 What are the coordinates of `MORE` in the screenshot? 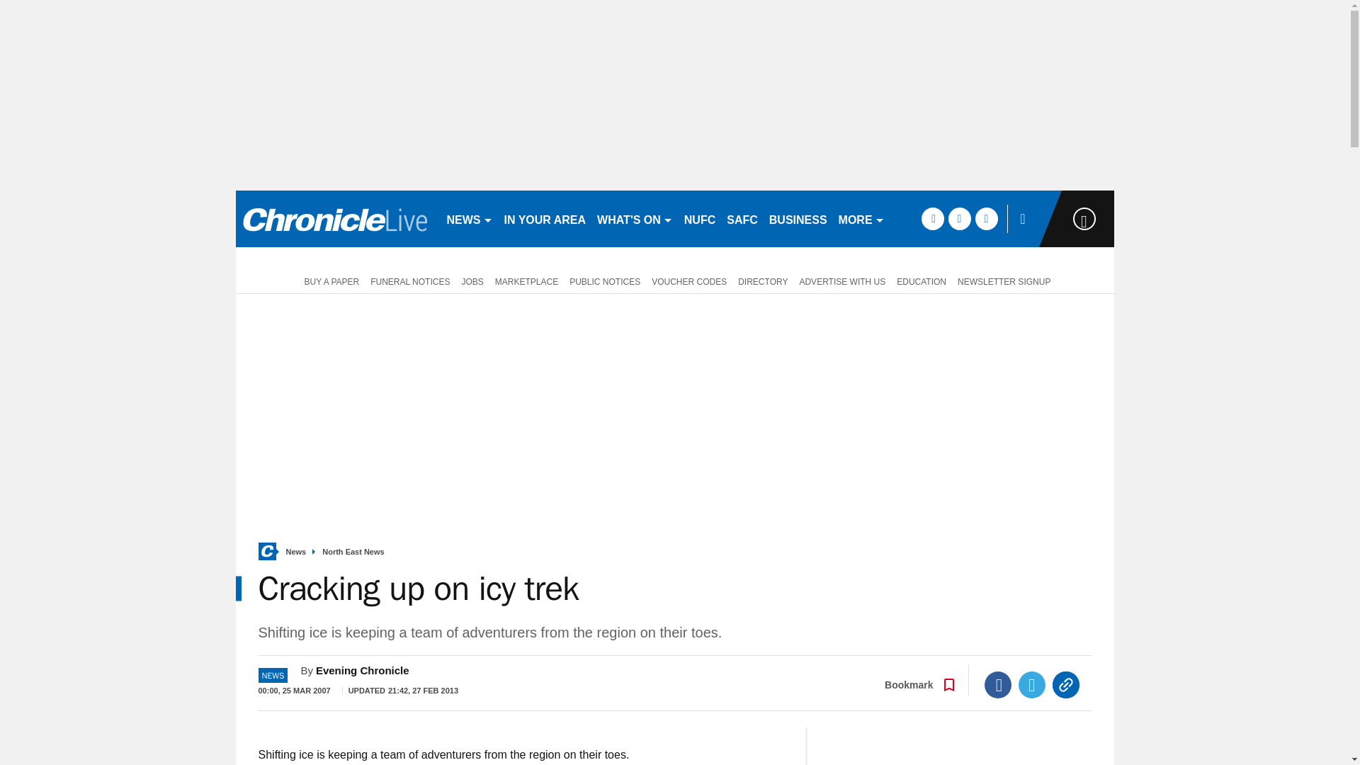 It's located at (861, 218).